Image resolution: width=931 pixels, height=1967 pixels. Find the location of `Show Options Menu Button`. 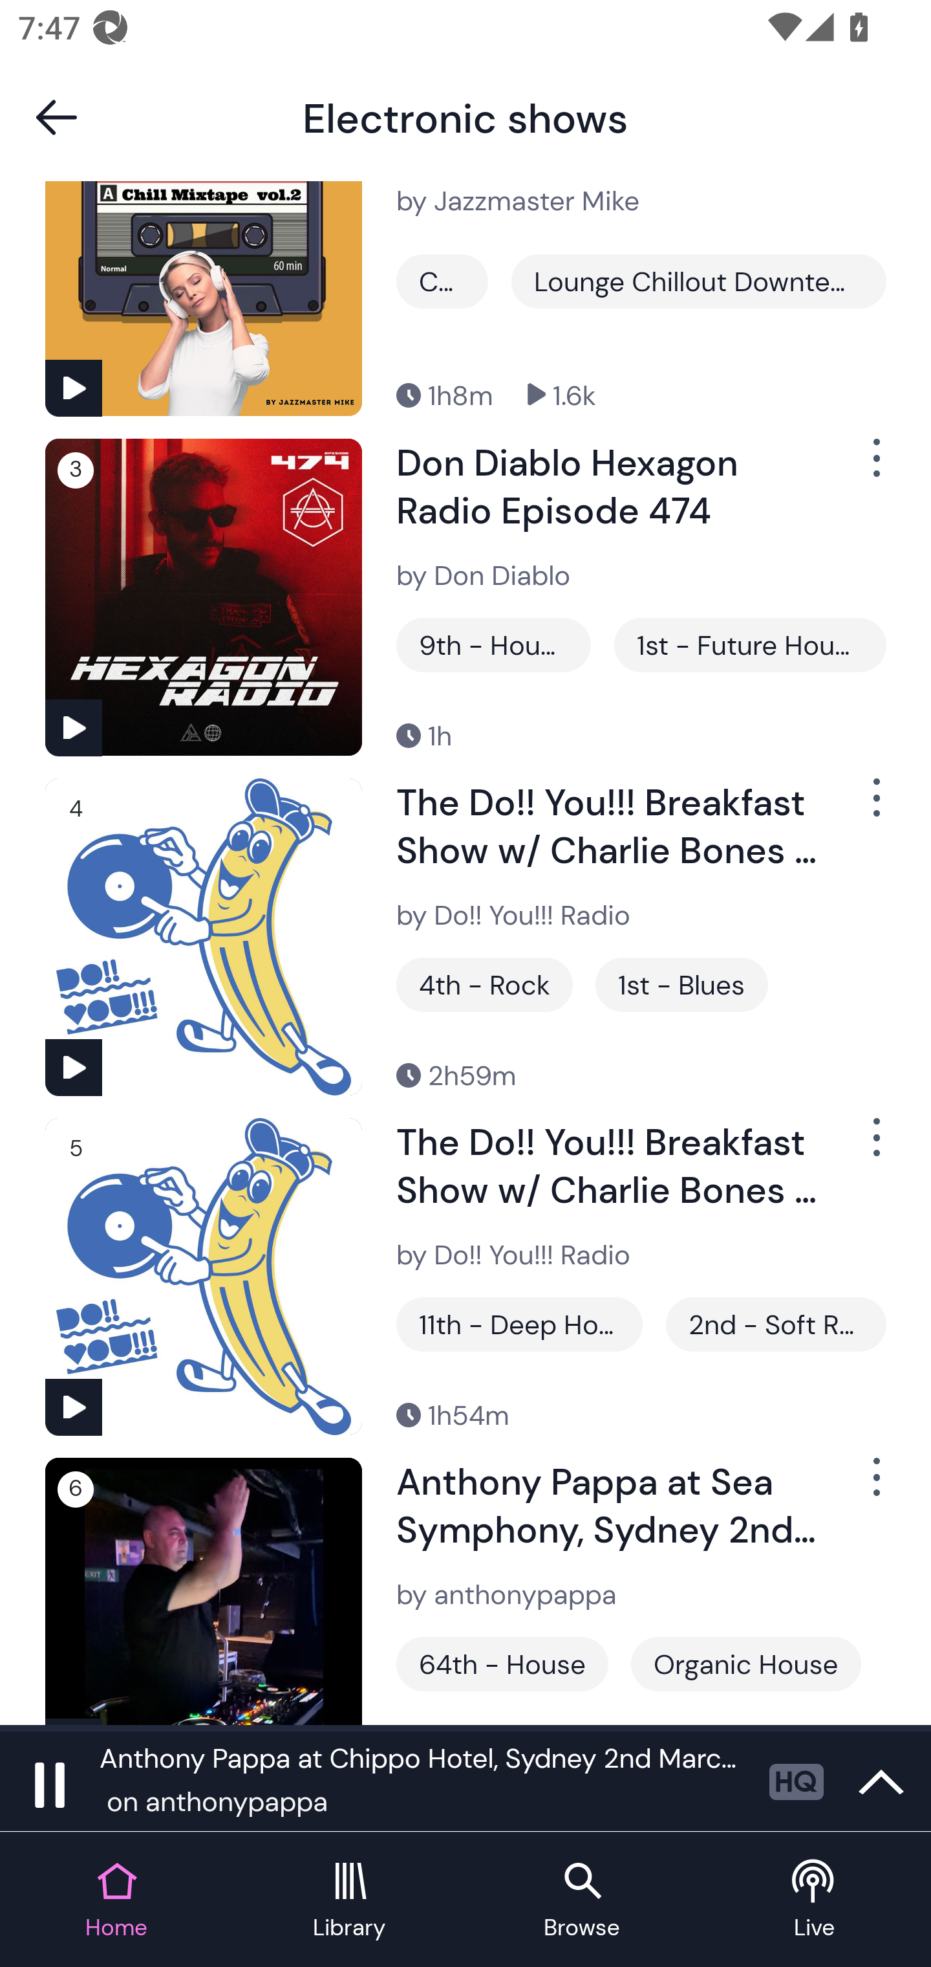

Show Options Menu Button is located at coordinates (874, 468).